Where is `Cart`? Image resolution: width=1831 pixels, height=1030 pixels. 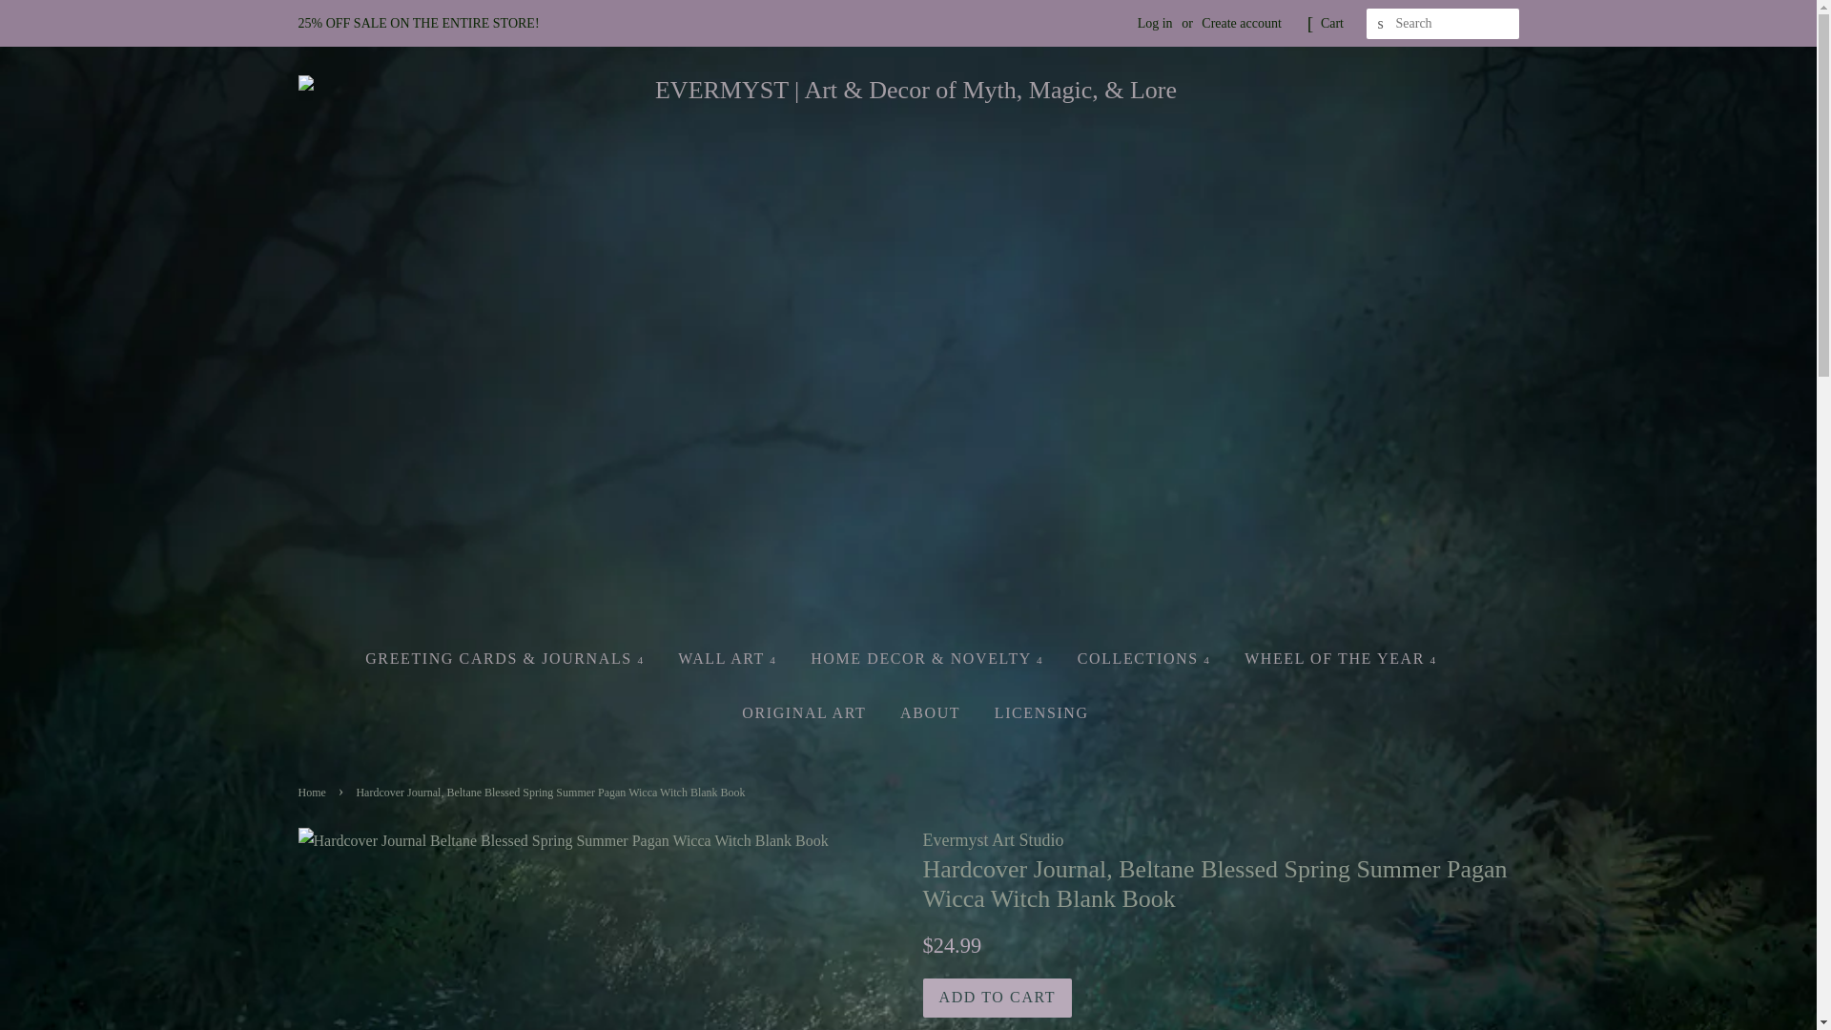
Cart is located at coordinates (1331, 23).